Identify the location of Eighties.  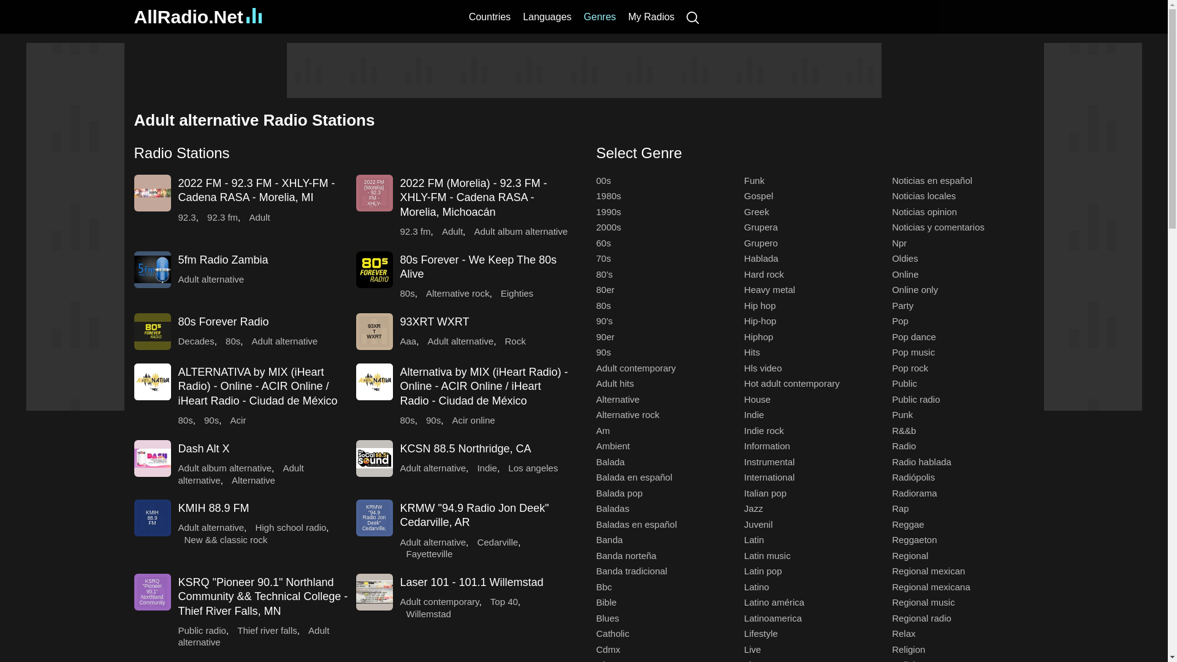
(517, 293).